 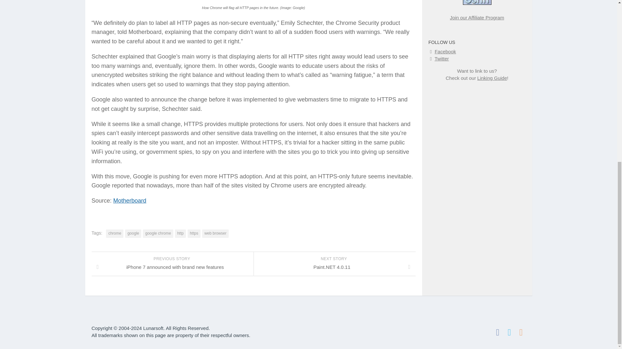 I want to click on http, so click(x=180, y=233).